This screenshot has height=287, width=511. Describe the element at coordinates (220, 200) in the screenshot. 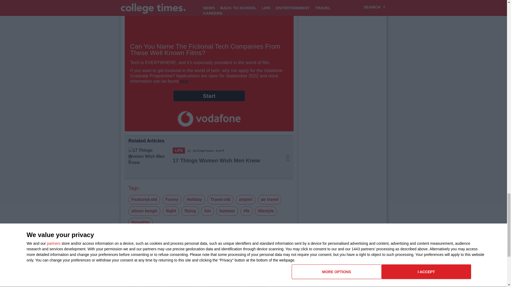

I see `Travel-old` at that location.